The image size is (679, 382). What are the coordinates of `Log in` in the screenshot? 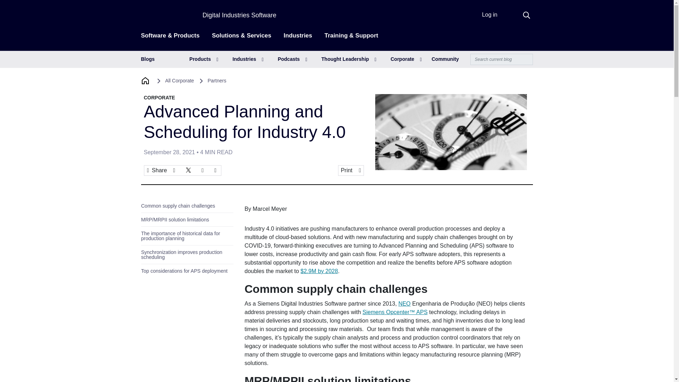 It's located at (490, 15).